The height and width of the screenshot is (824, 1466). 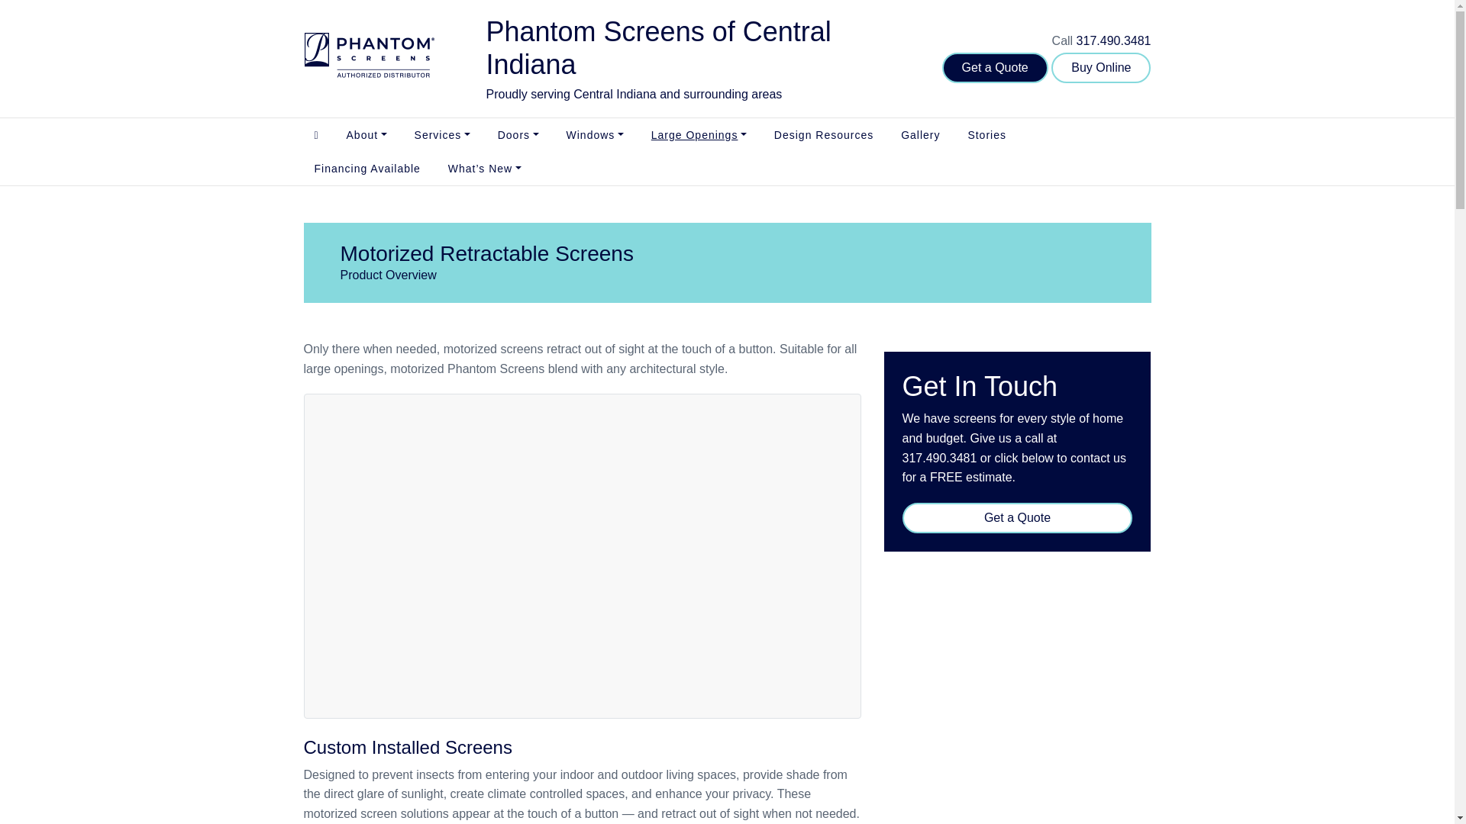 I want to click on Services, so click(x=441, y=134).